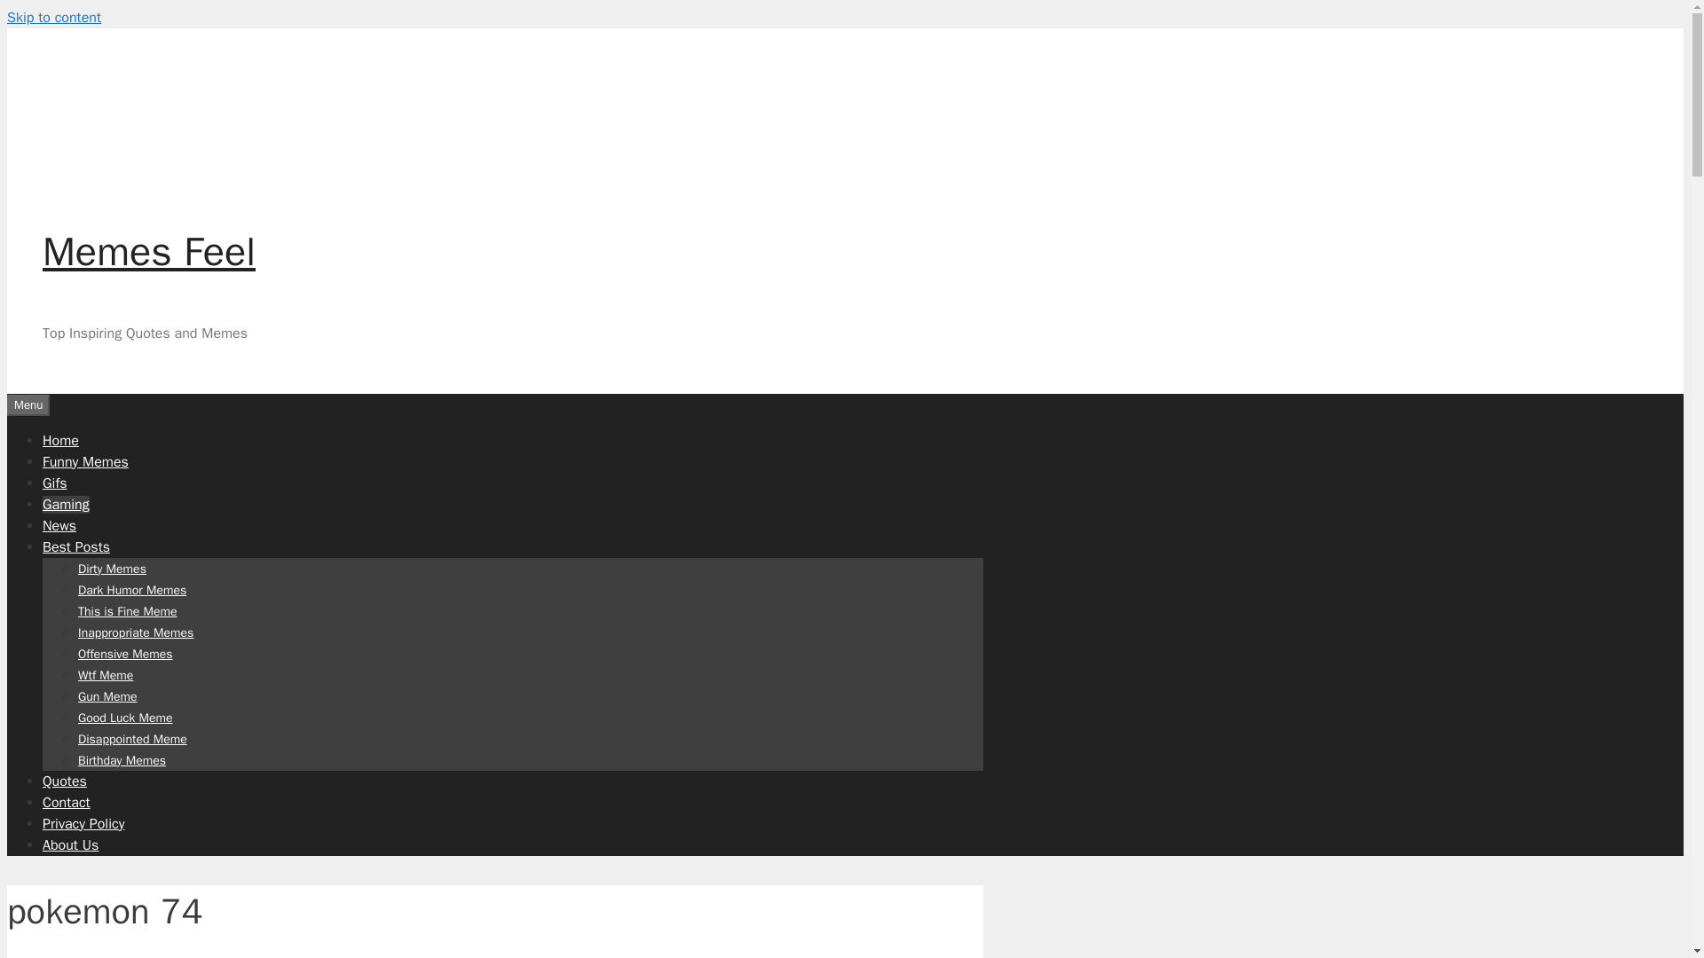  What do you see at coordinates (54, 483) in the screenshot?
I see `Gifs` at bounding box center [54, 483].